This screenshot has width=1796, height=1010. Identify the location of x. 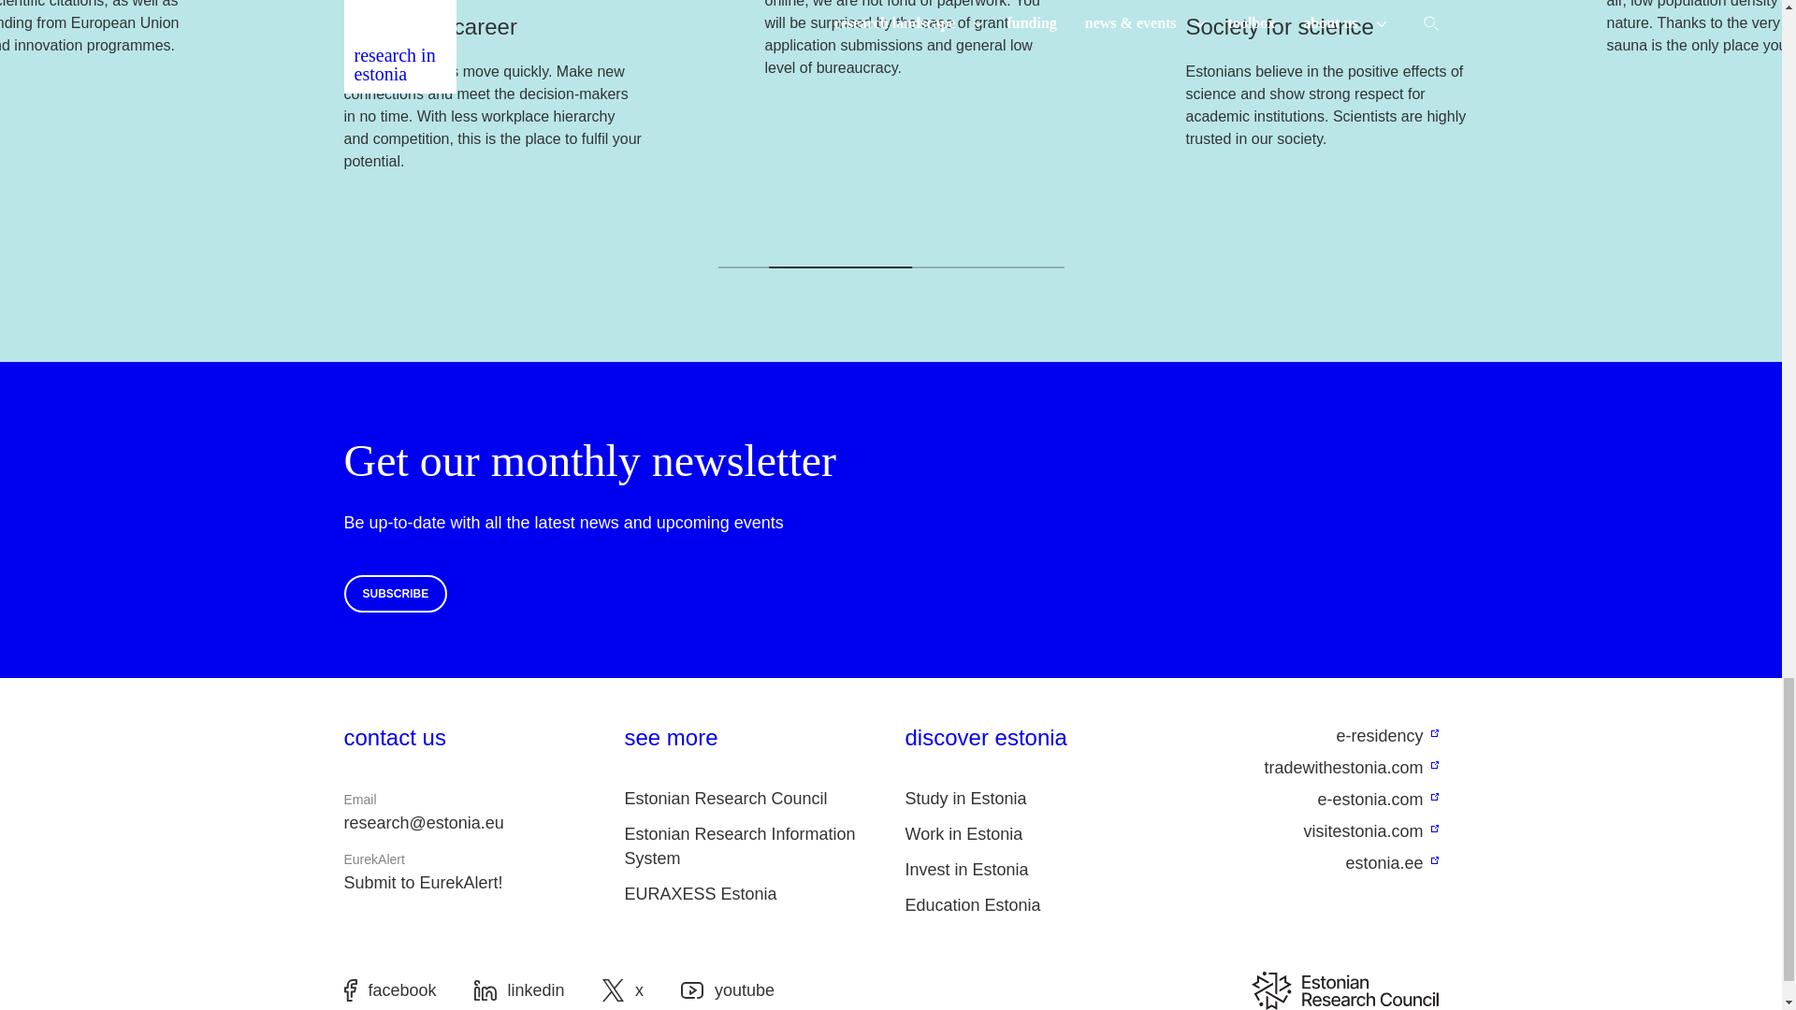
(622, 989).